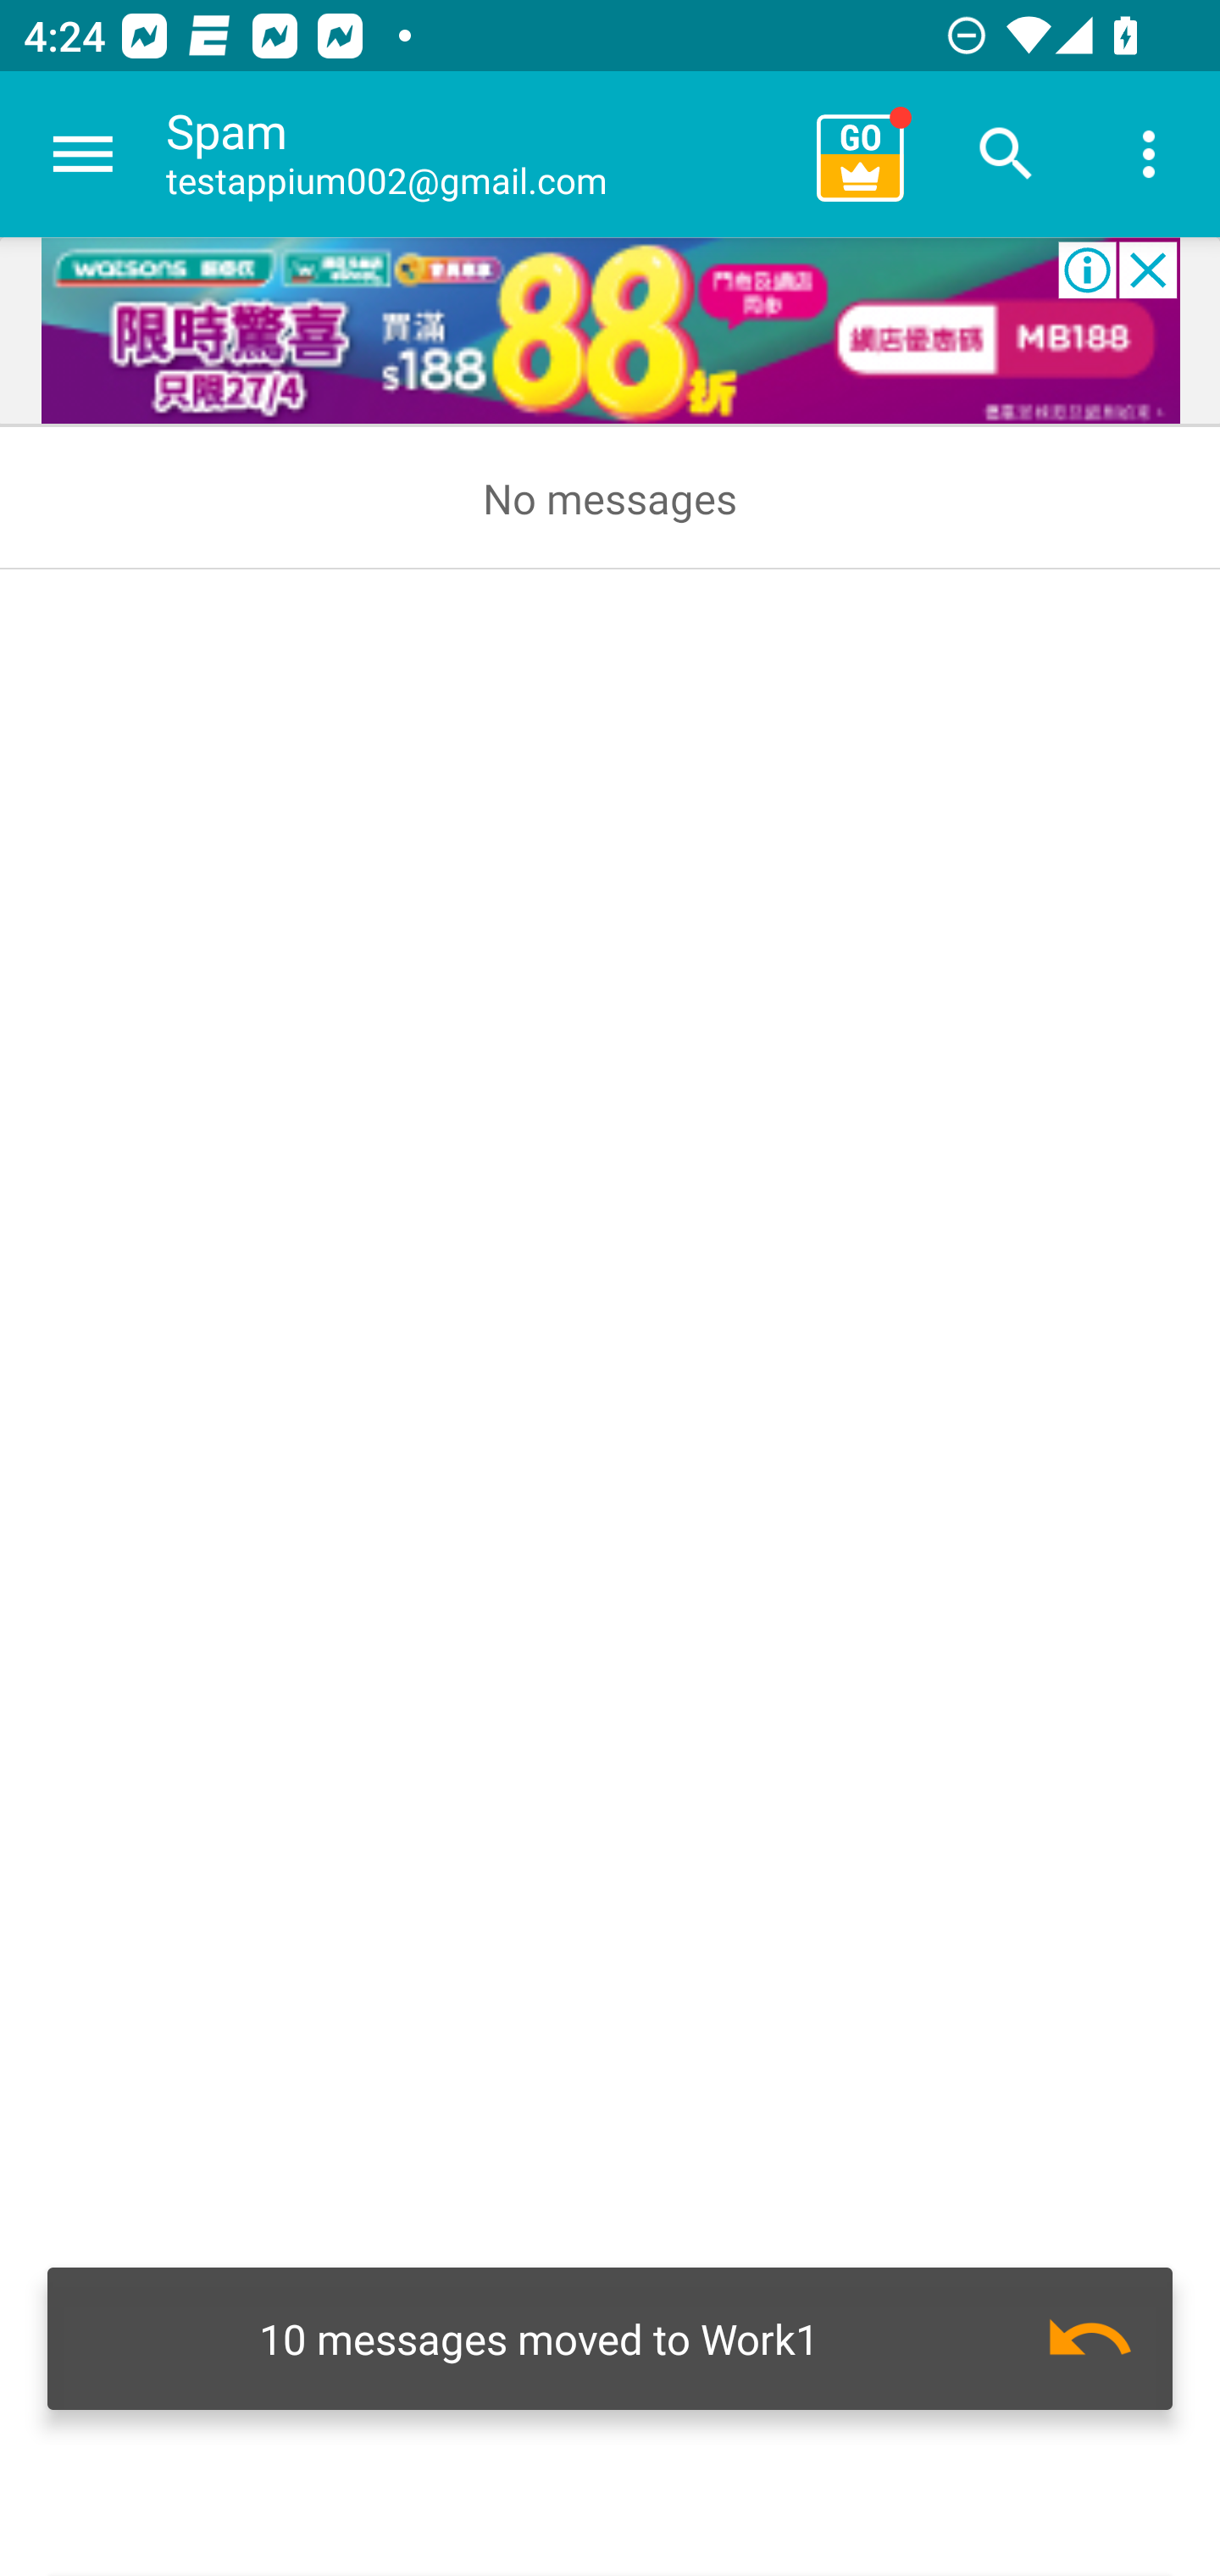 This screenshot has width=1220, height=2576. I want to click on No messages, so click(610, 498).